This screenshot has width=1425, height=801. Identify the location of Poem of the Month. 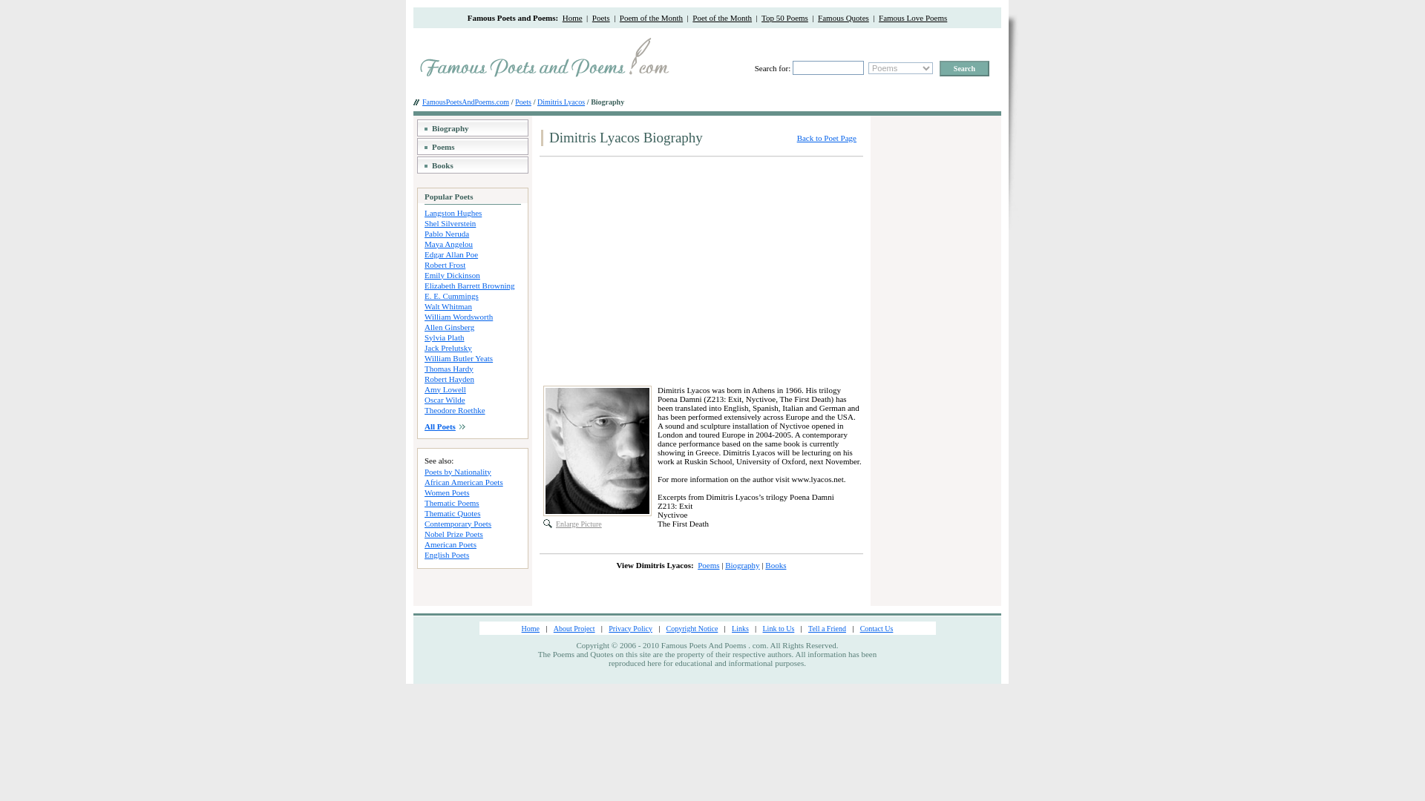
(651, 18).